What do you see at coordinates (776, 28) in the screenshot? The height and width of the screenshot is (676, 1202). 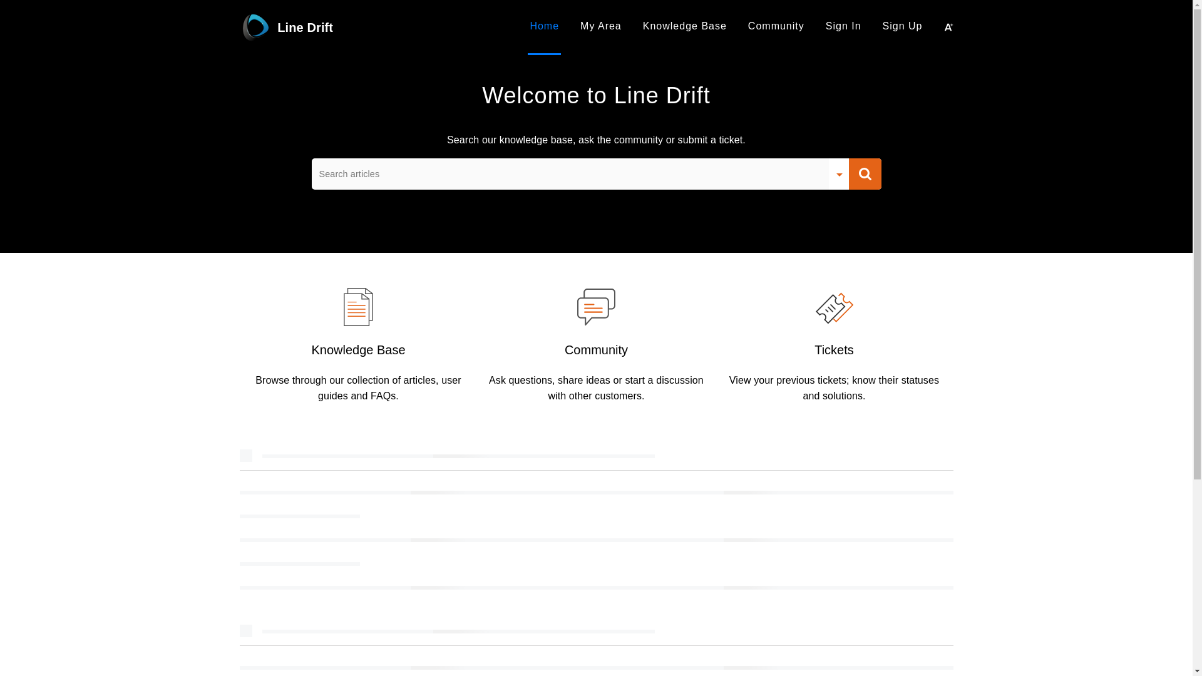 I see `Community` at bounding box center [776, 28].